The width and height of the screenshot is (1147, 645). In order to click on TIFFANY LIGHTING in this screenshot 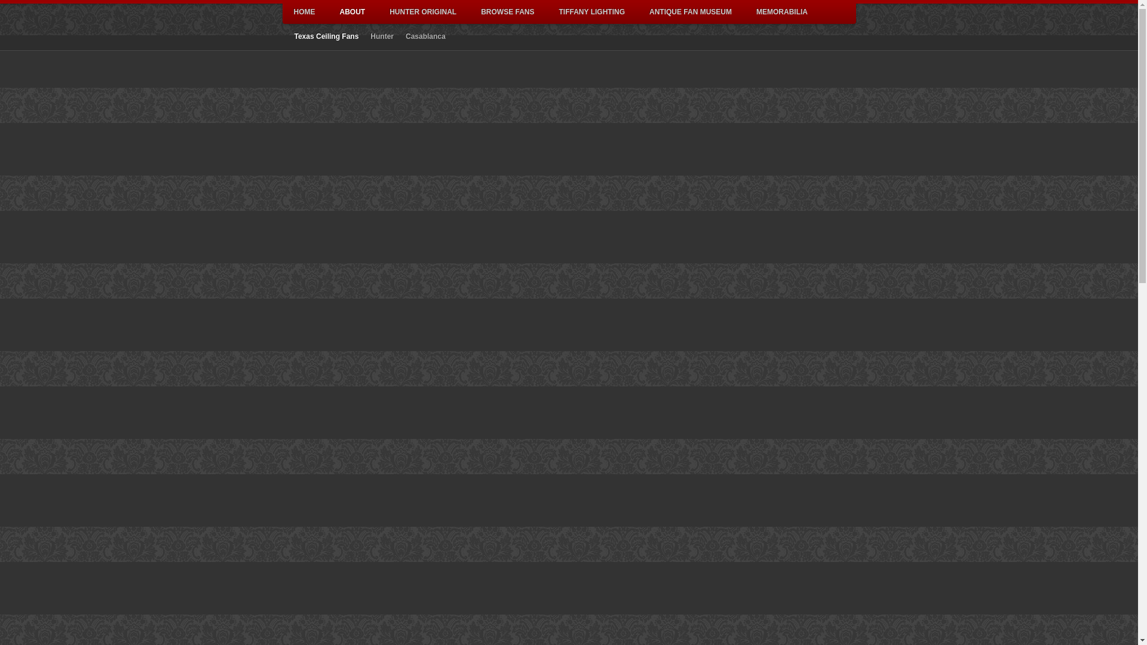, I will do `click(591, 12)`.